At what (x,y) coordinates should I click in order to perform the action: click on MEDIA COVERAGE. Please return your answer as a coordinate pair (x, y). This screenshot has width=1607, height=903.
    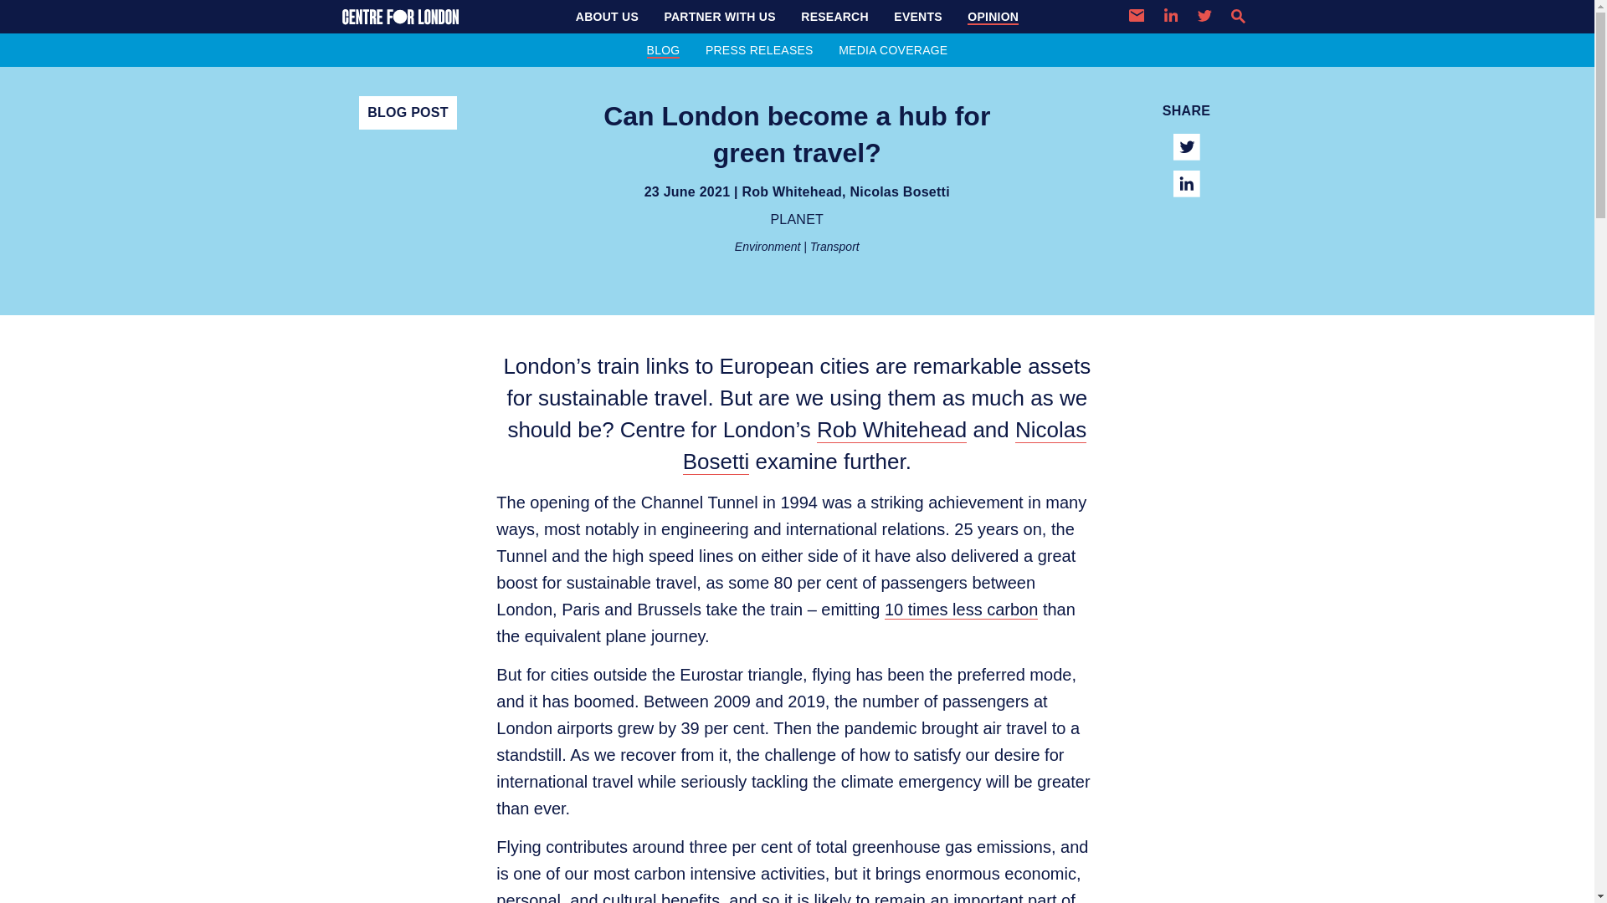
    Looking at the image, I should click on (892, 49).